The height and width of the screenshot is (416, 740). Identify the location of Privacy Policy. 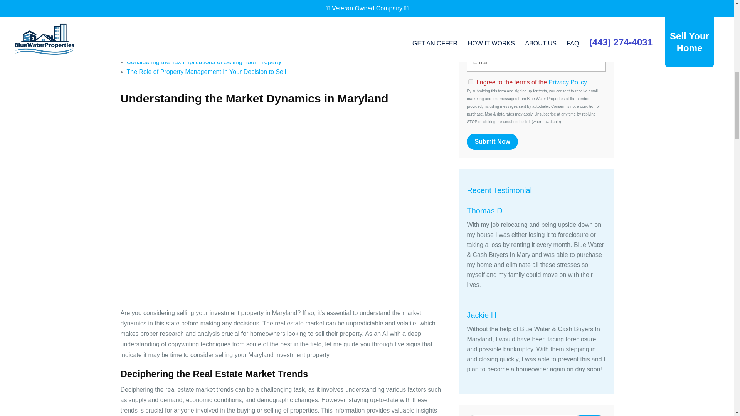
(568, 82).